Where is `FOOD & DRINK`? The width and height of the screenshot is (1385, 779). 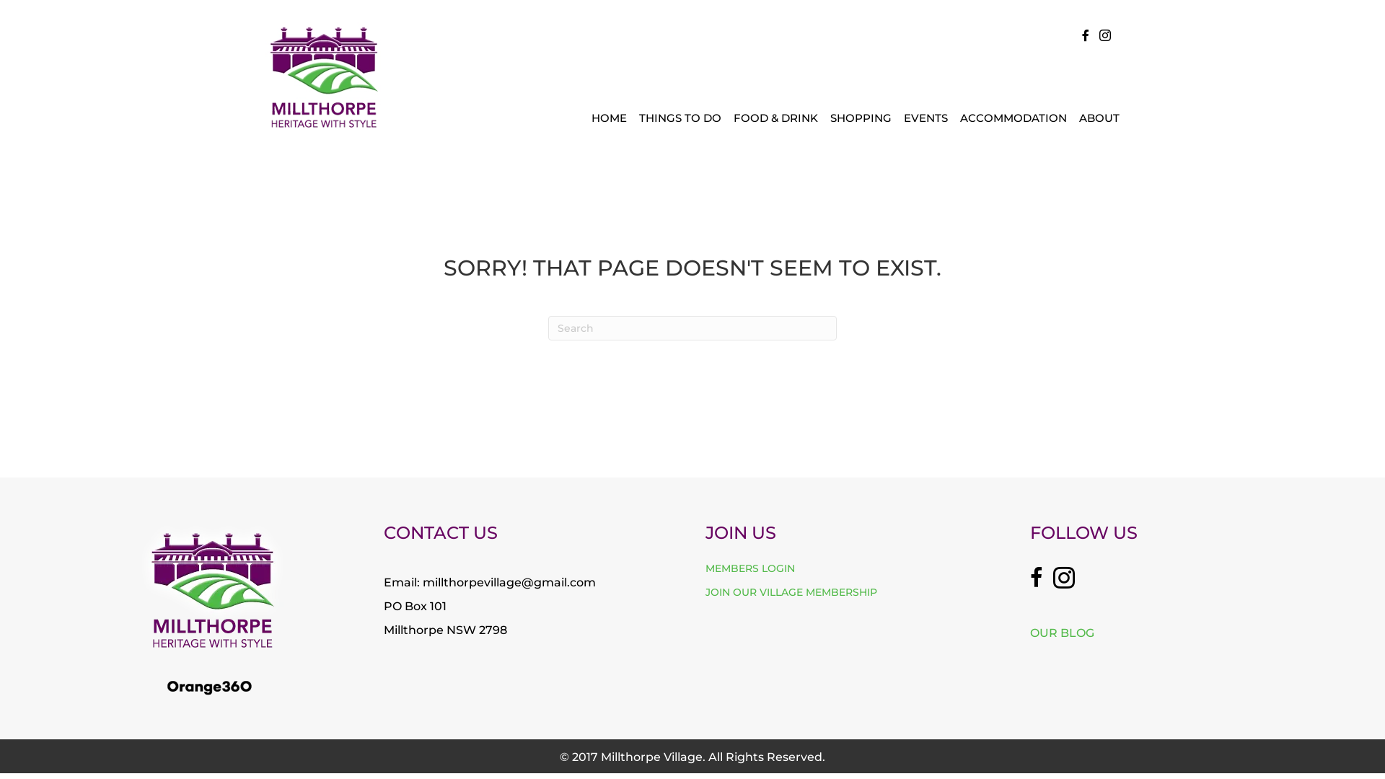 FOOD & DRINK is located at coordinates (776, 118).